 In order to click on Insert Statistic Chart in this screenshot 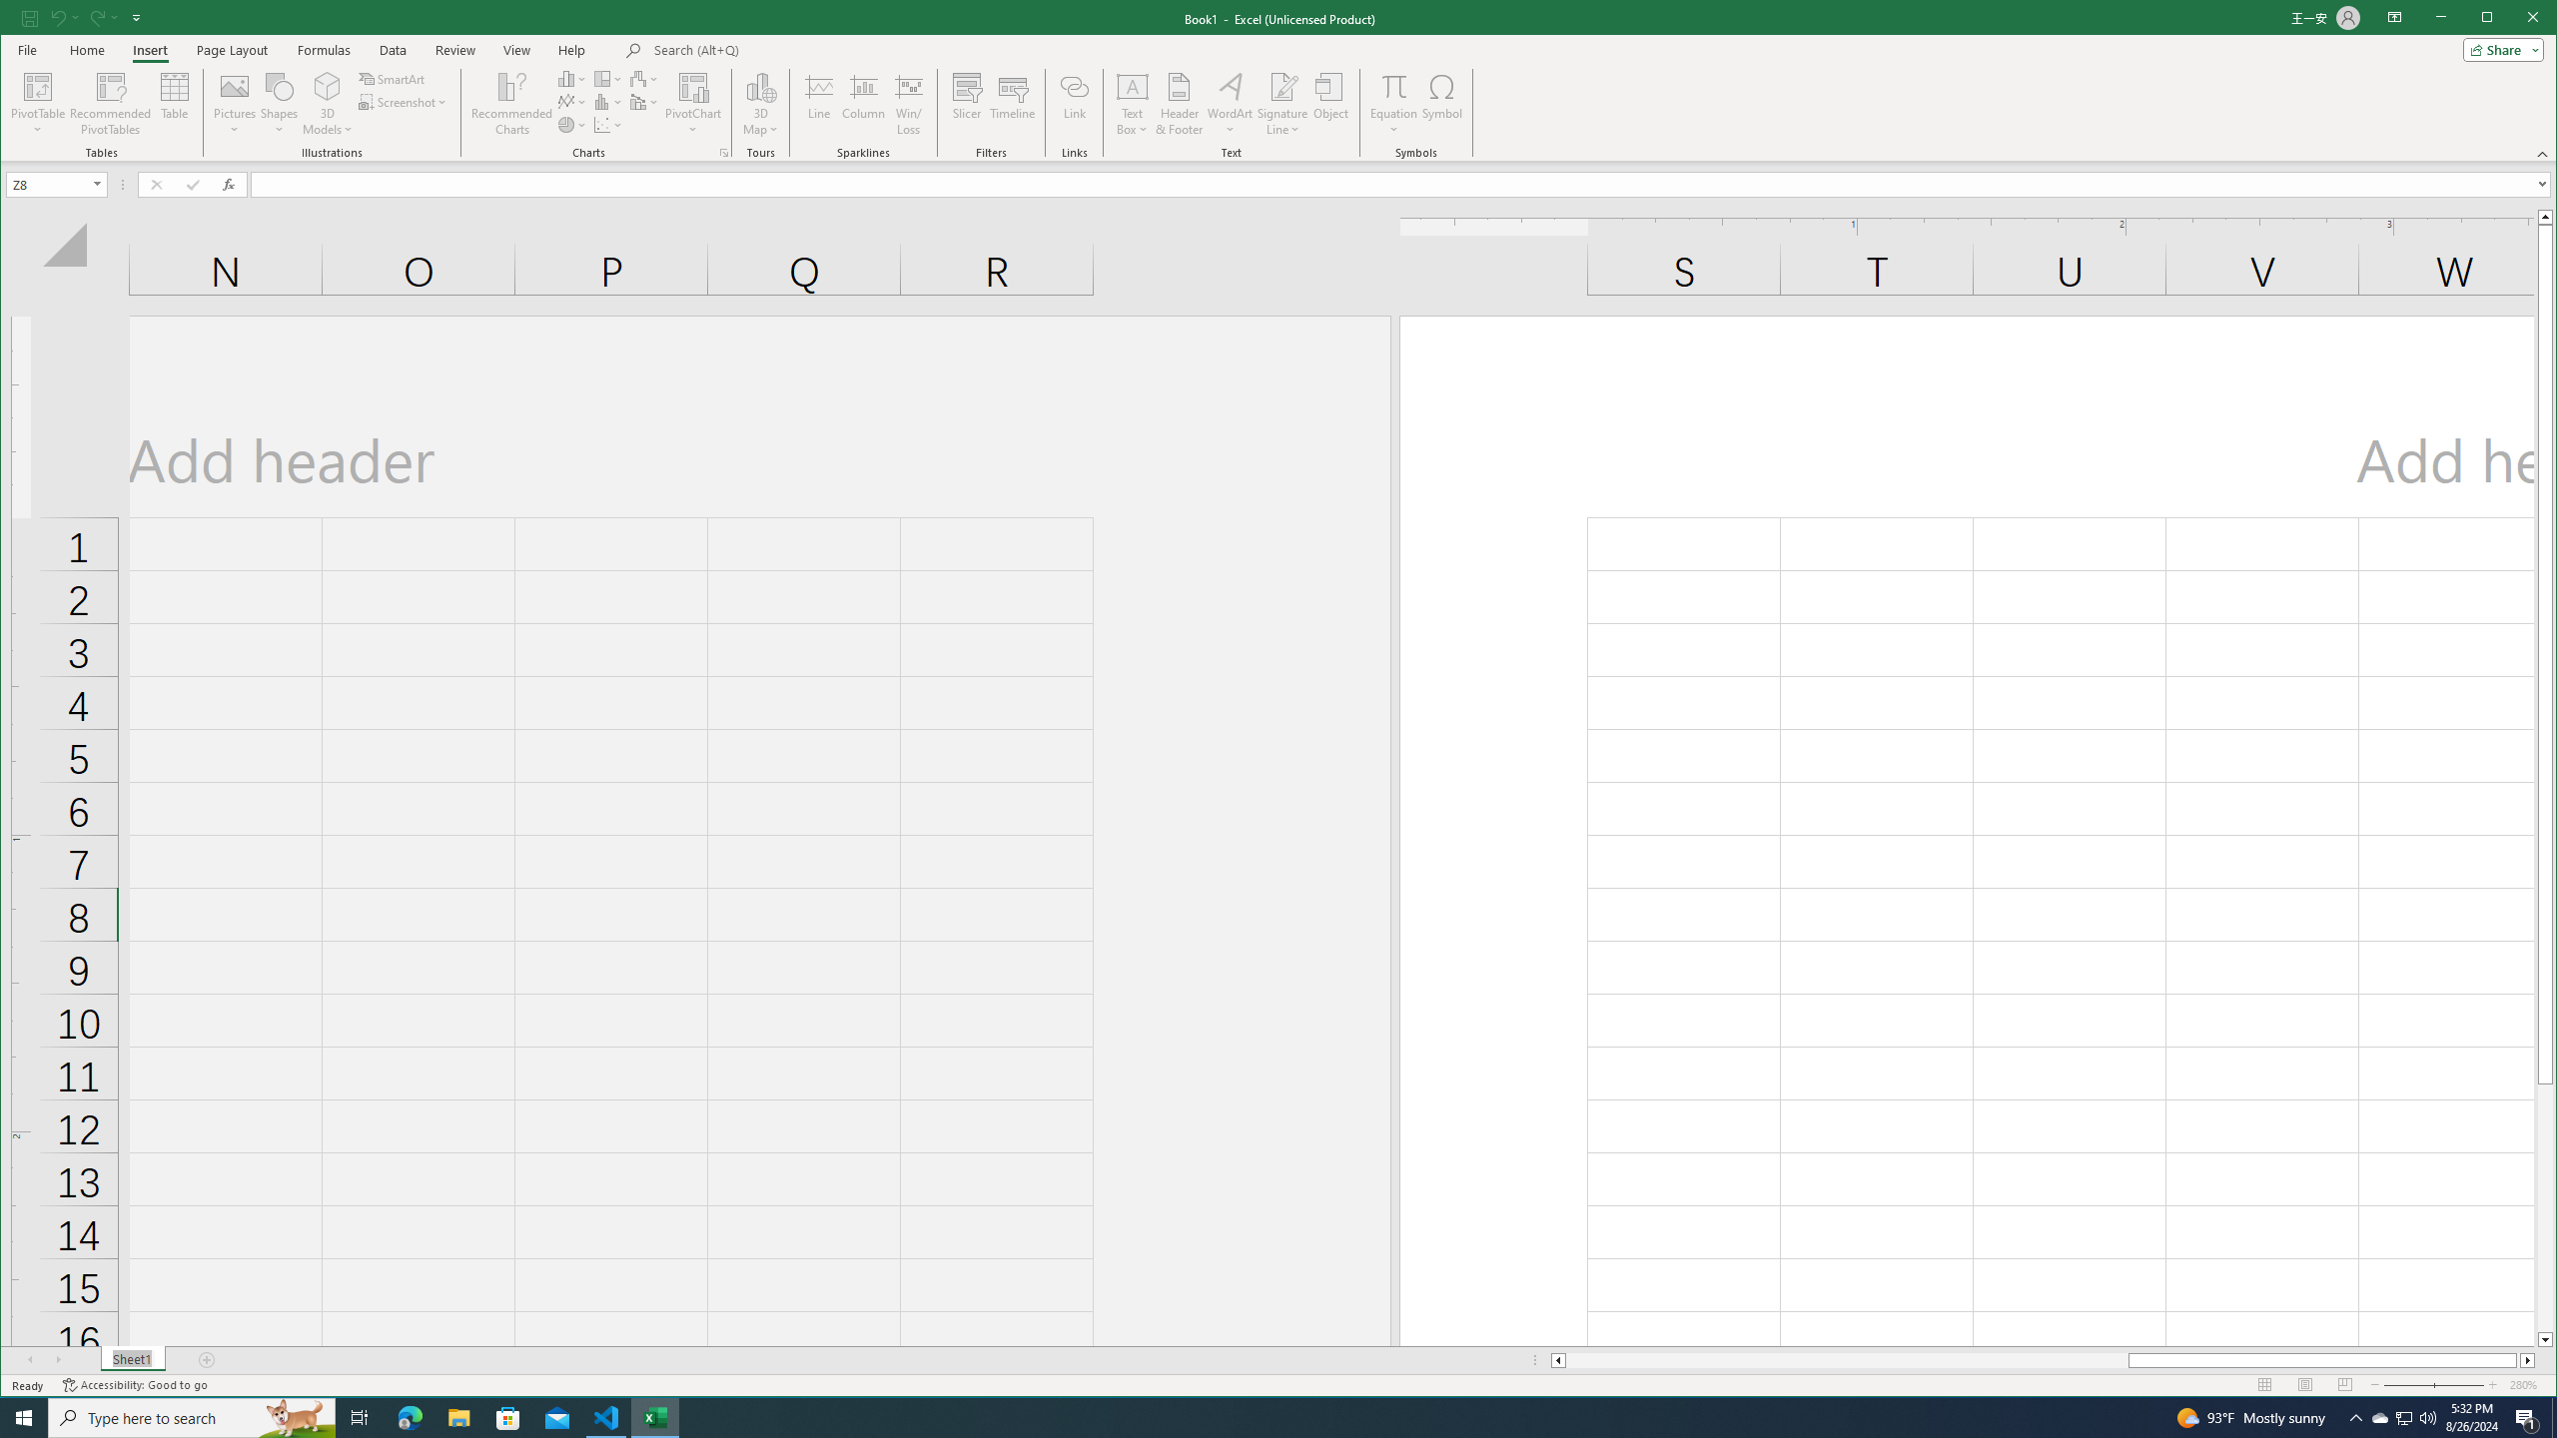, I will do `click(608, 102)`.